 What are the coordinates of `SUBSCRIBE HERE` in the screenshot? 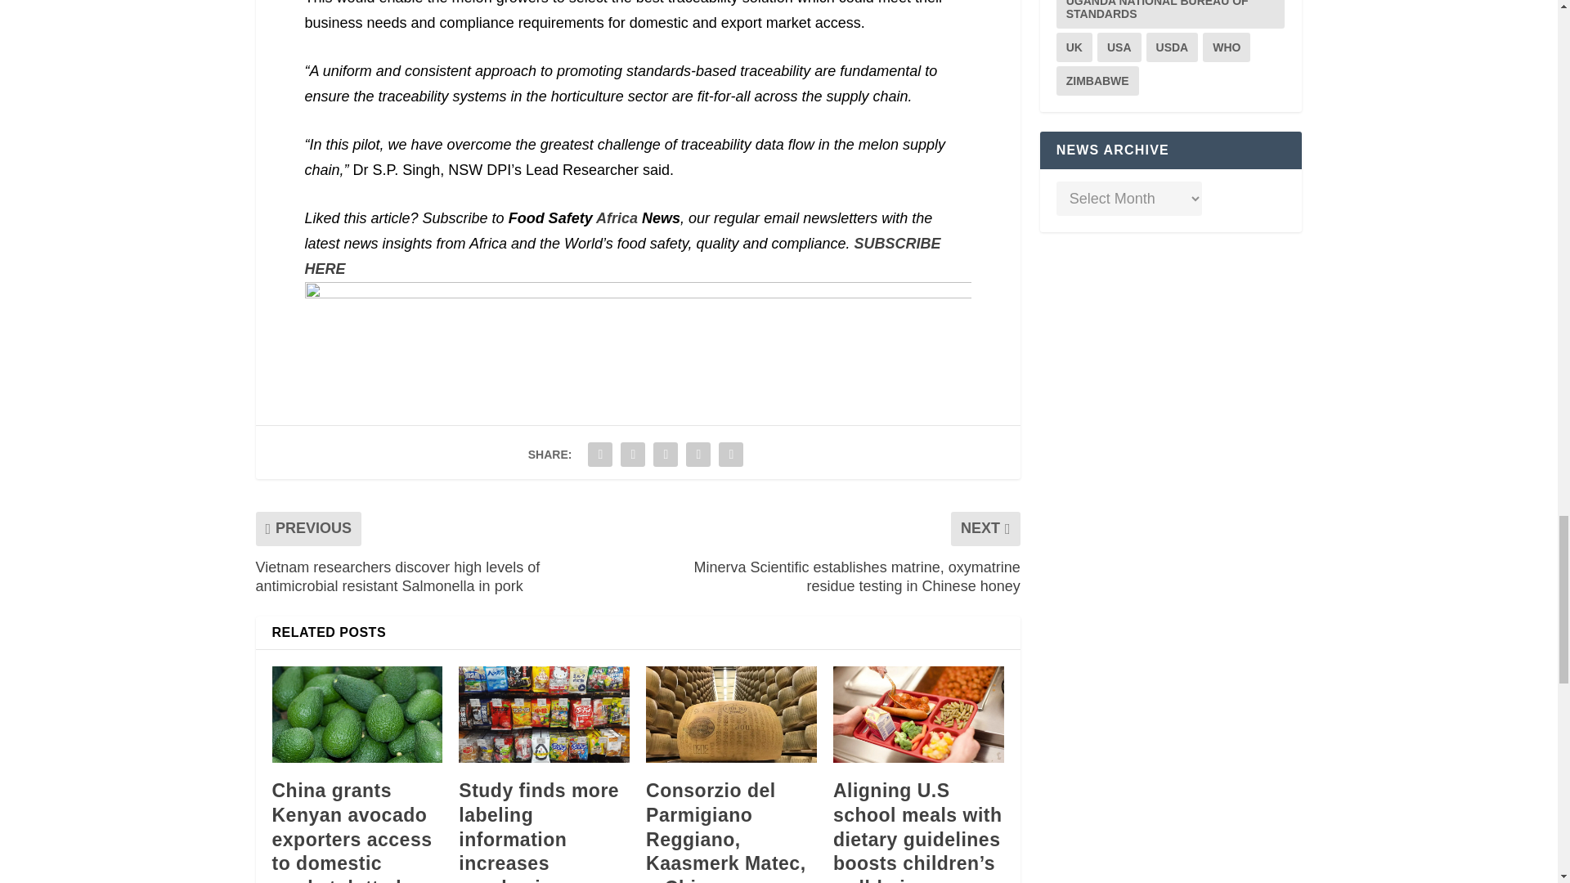 It's located at (622, 257).